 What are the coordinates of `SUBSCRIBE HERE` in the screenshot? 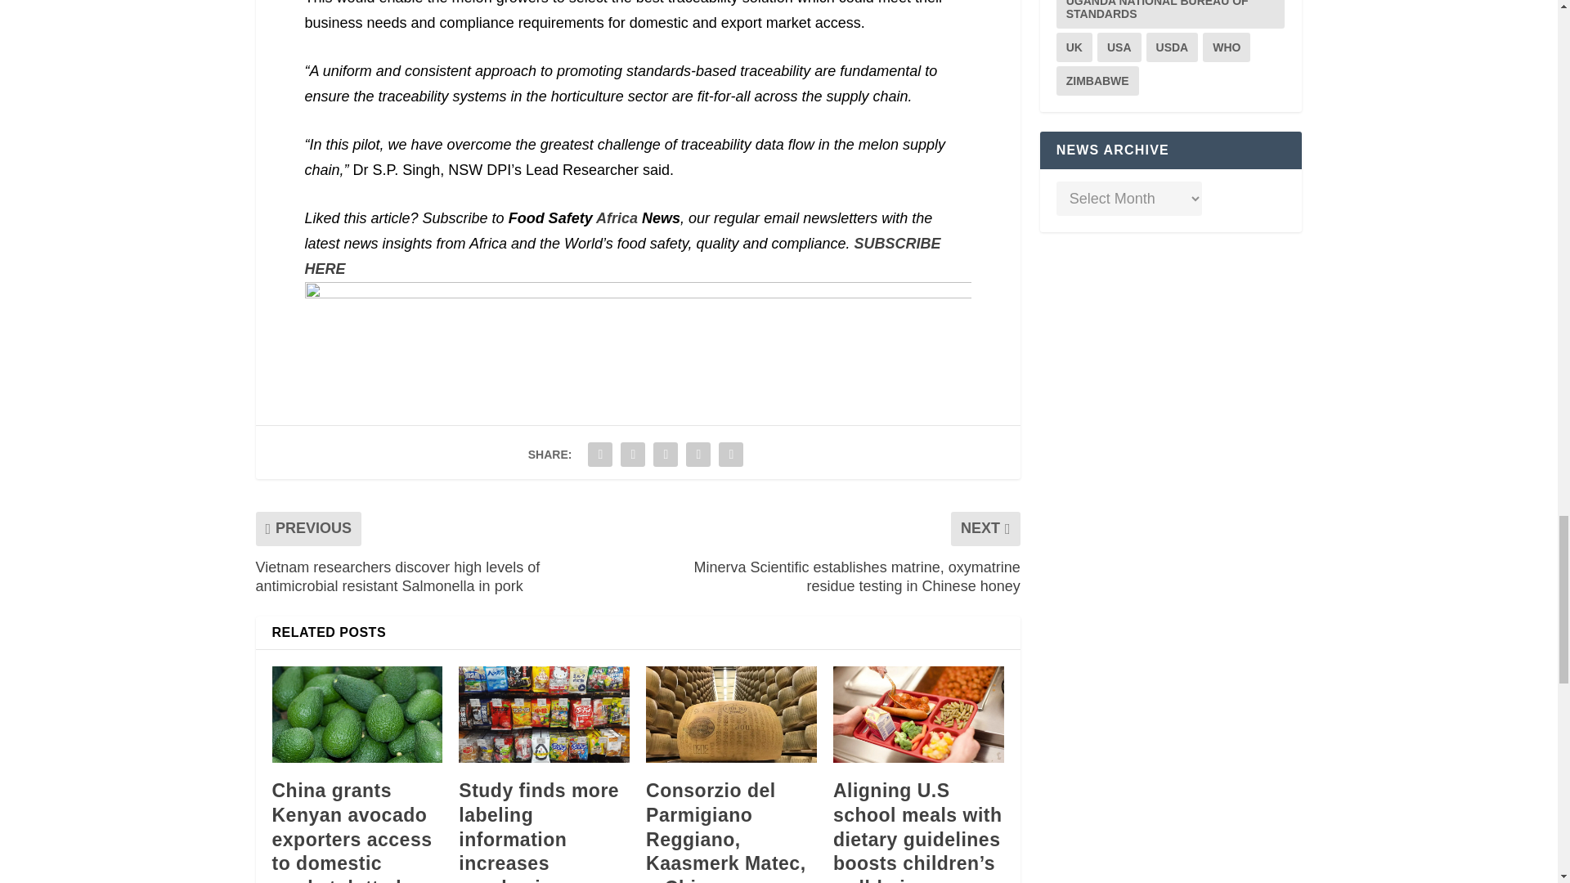 It's located at (622, 257).